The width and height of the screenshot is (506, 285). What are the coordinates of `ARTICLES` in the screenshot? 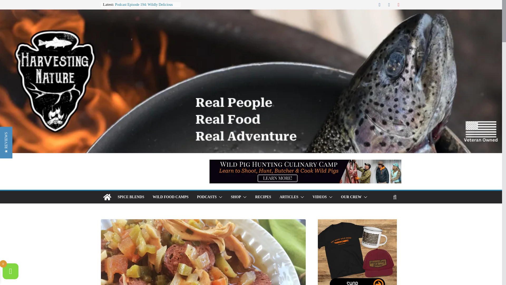 It's located at (289, 197).